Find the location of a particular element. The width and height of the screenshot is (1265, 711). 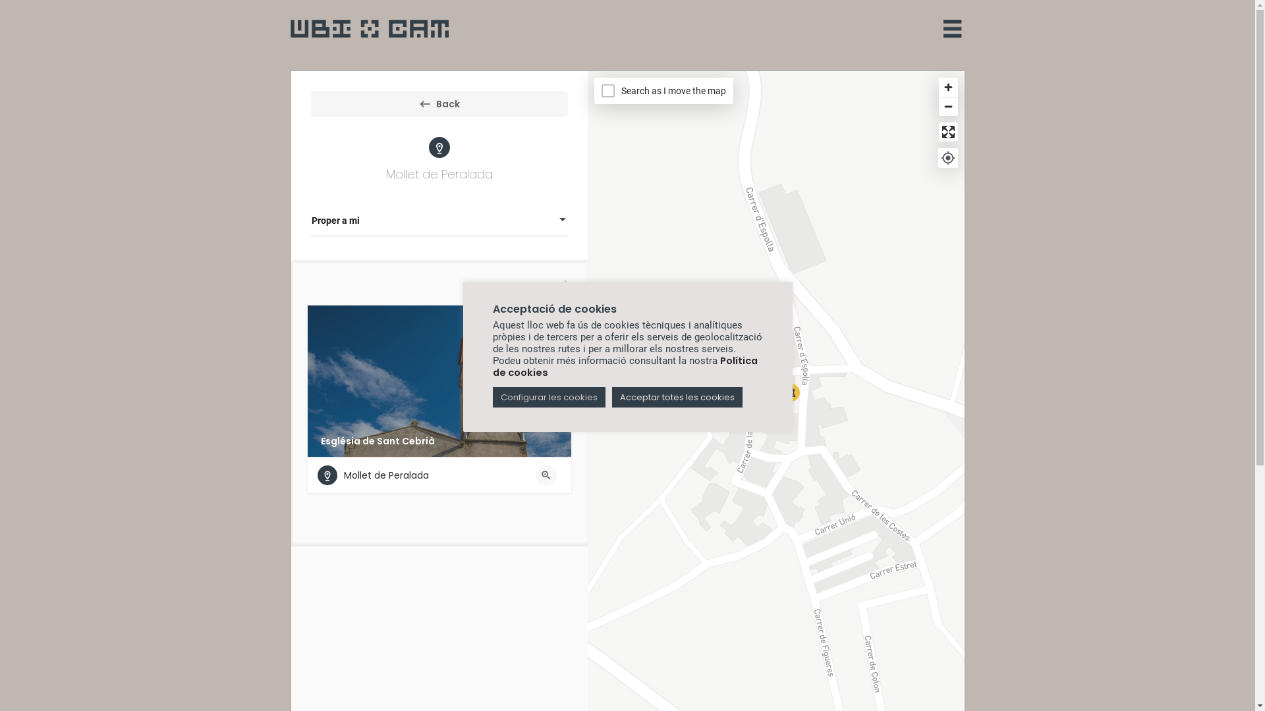

Zoom in is located at coordinates (947, 87).